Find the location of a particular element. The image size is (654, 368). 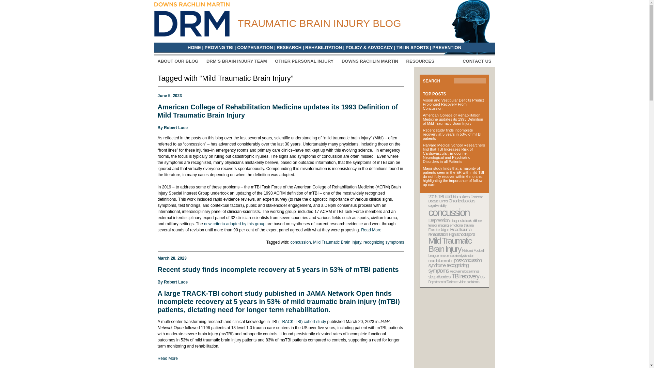

10 topics is located at coordinates (461, 197).